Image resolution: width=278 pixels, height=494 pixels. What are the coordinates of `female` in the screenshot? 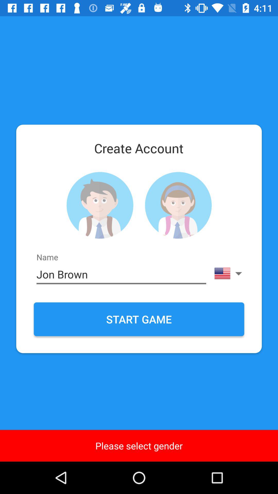 It's located at (178, 205).